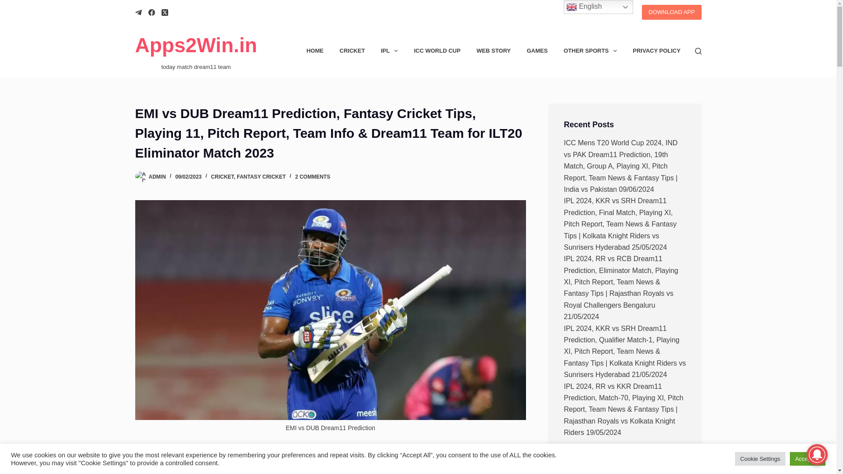 This screenshot has width=843, height=474. I want to click on Skip to content, so click(9, 4).